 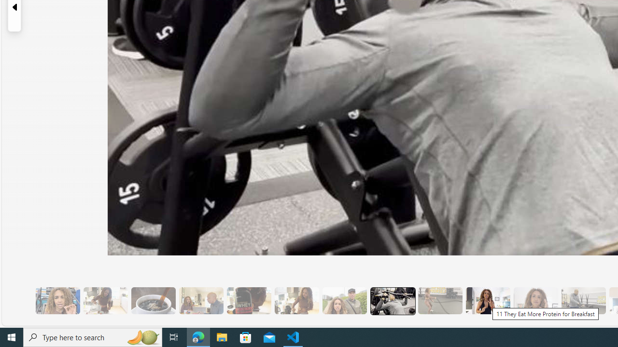 I want to click on 3 They Drink Lemon Tea, so click(x=105, y=301).